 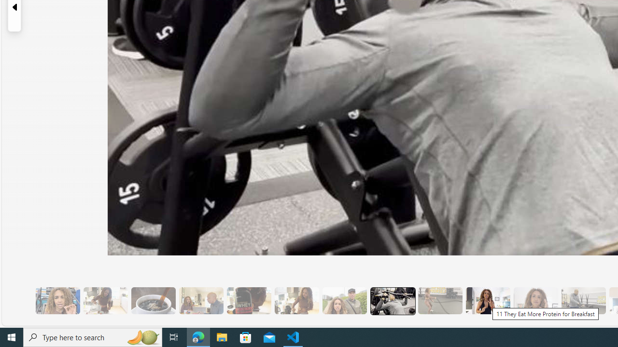 I want to click on 3 They Drink Lemon Tea, so click(x=105, y=301).